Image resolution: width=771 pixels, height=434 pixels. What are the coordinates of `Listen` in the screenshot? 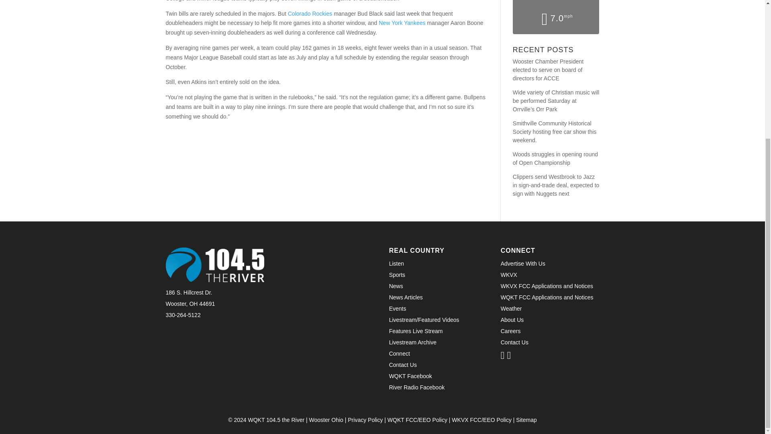 It's located at (397, 264).